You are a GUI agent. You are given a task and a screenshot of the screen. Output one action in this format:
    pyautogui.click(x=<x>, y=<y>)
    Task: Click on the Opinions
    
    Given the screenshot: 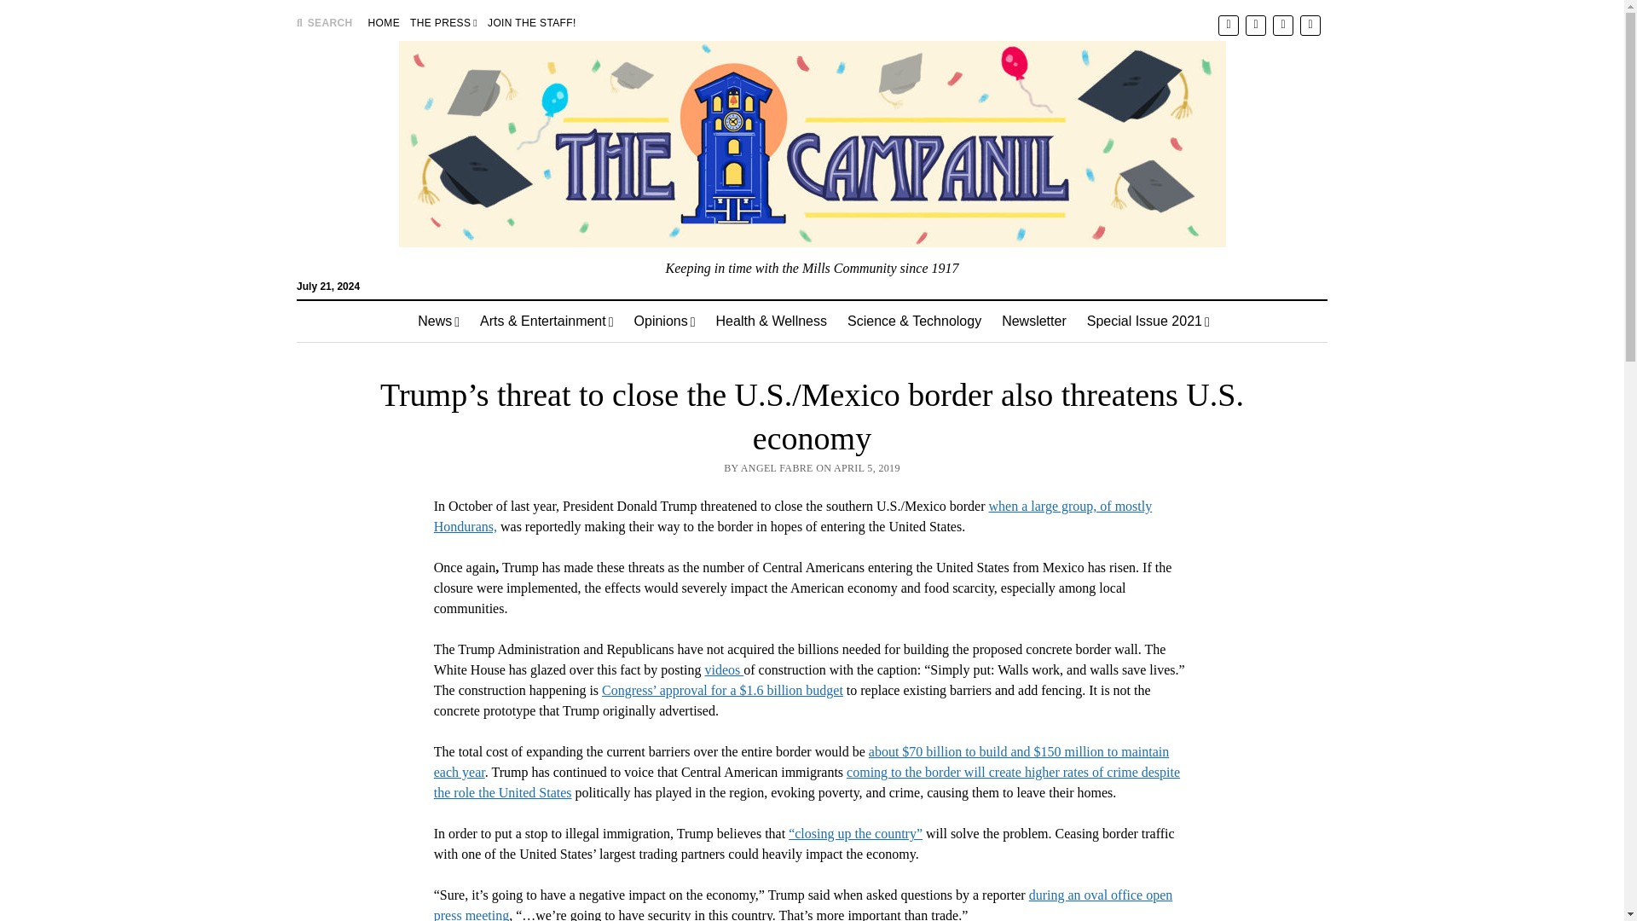 What is the action you would take?
    pyautogui.click(x=664, y=321)
    